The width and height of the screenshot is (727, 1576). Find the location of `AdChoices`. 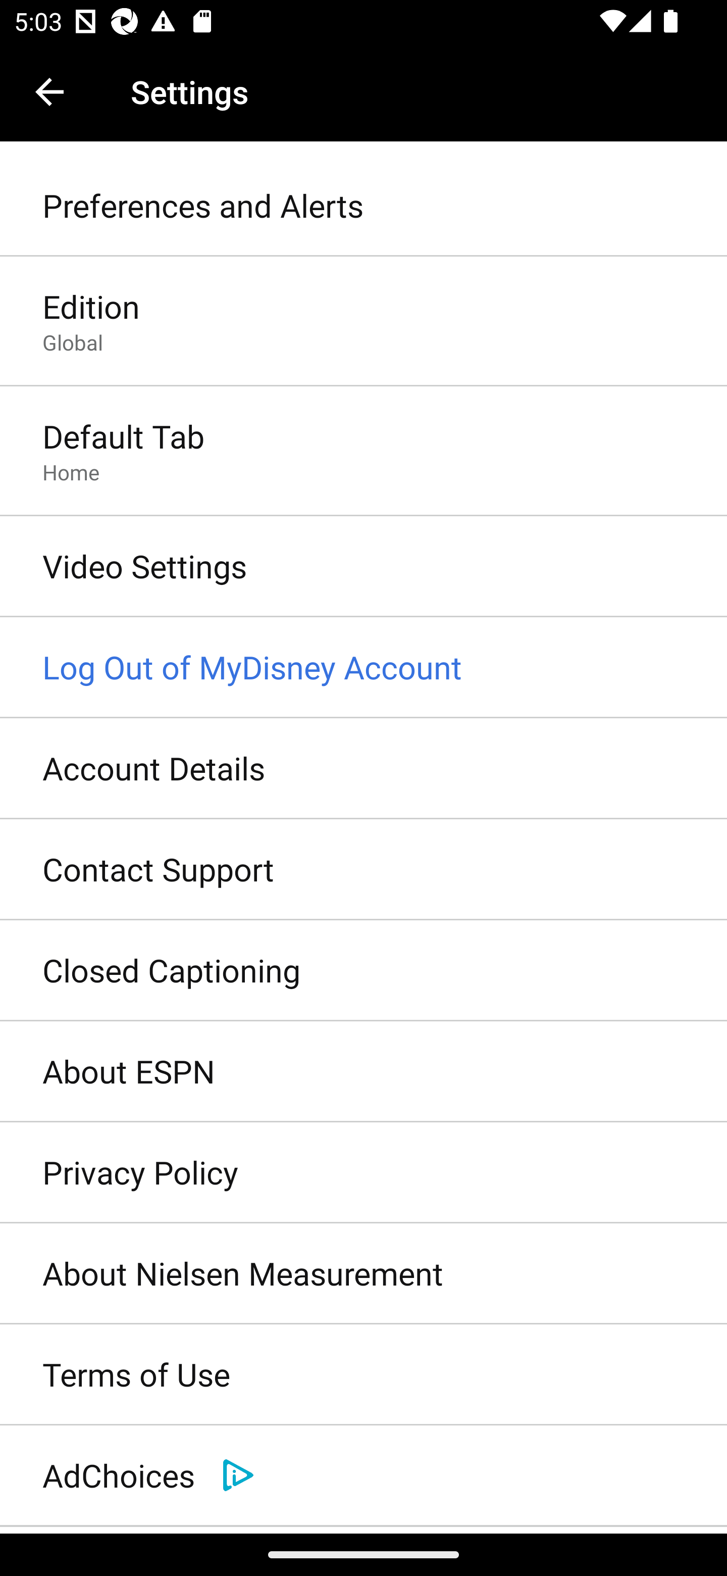

AdChoices is located at coordinates (363, 1476).